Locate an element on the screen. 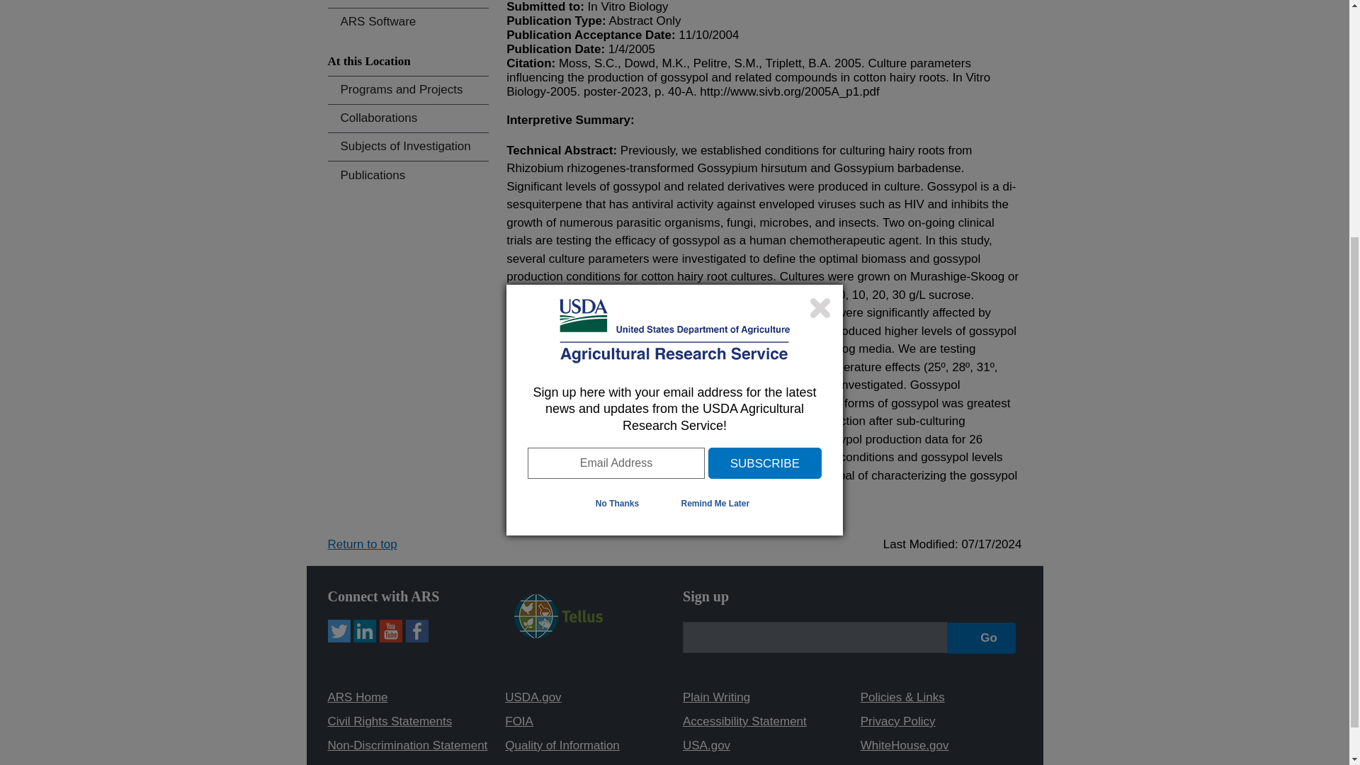  Twitter is located at coordinates (339, 630).